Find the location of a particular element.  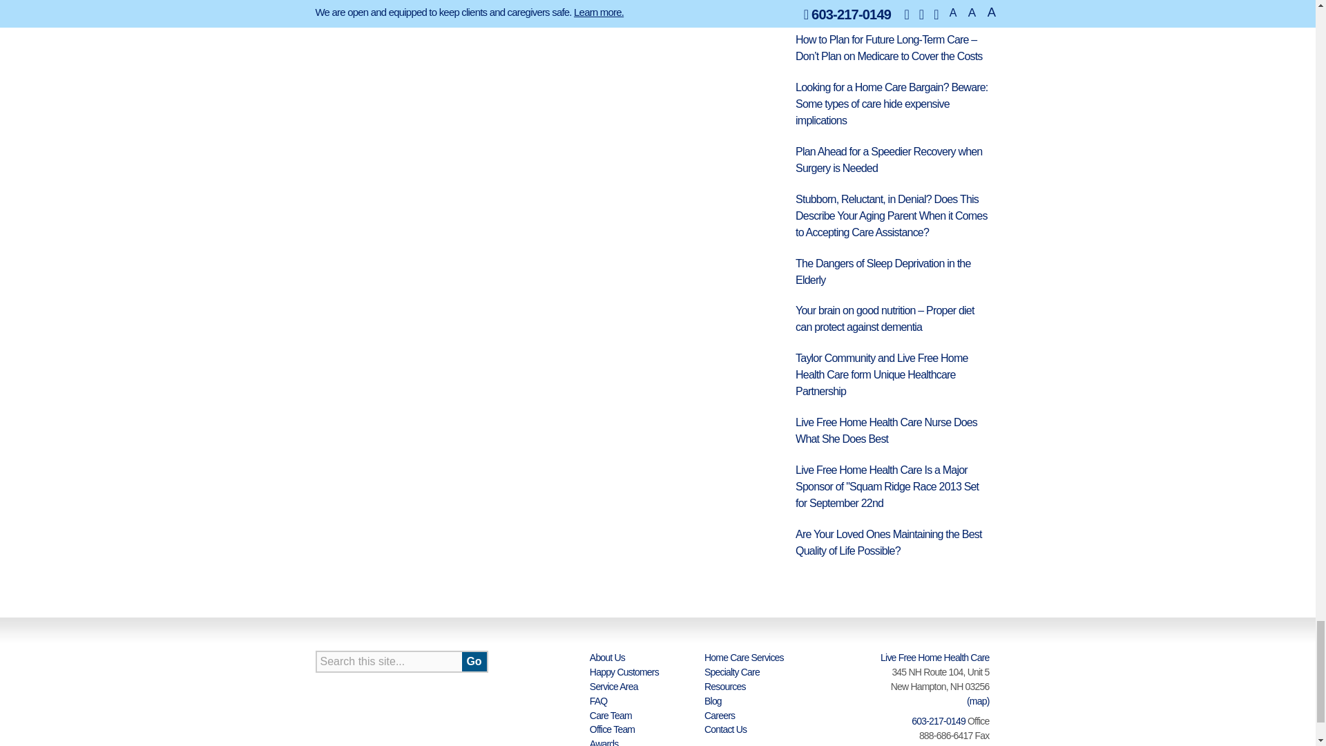

click to call us is located at coordinates (938, 720).